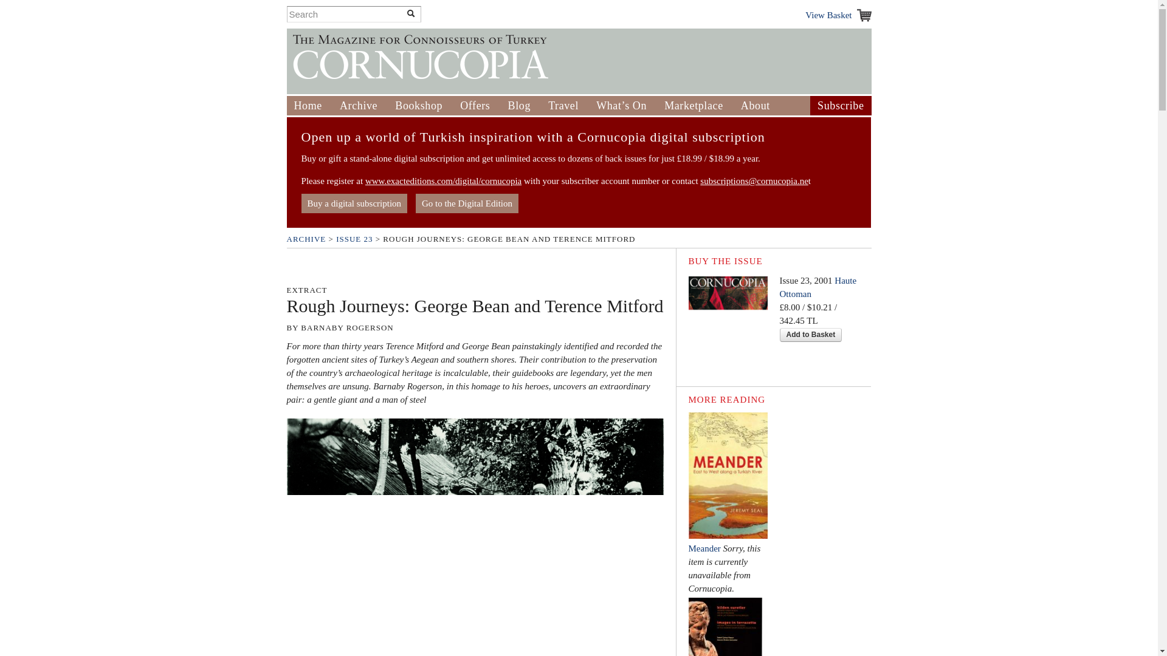  What do you see at coordinates (467, 203) in the screenshot?
I see `Go to the Digital Edition` at bounding box center [467, 203].